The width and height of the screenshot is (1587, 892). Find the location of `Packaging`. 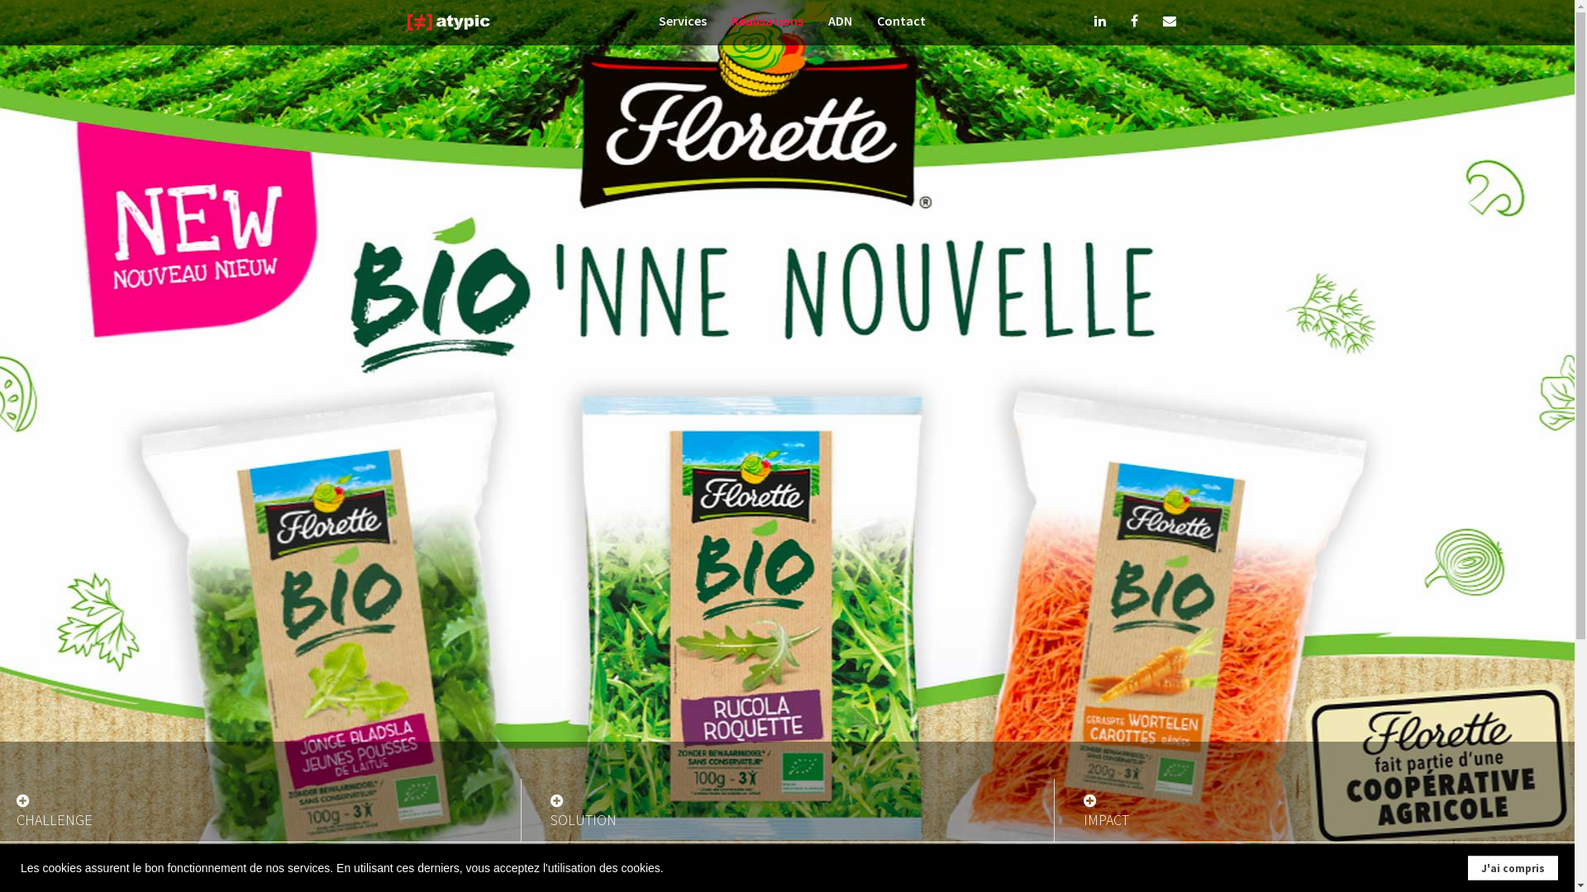

Packaging is located at coordinates (499, 771).